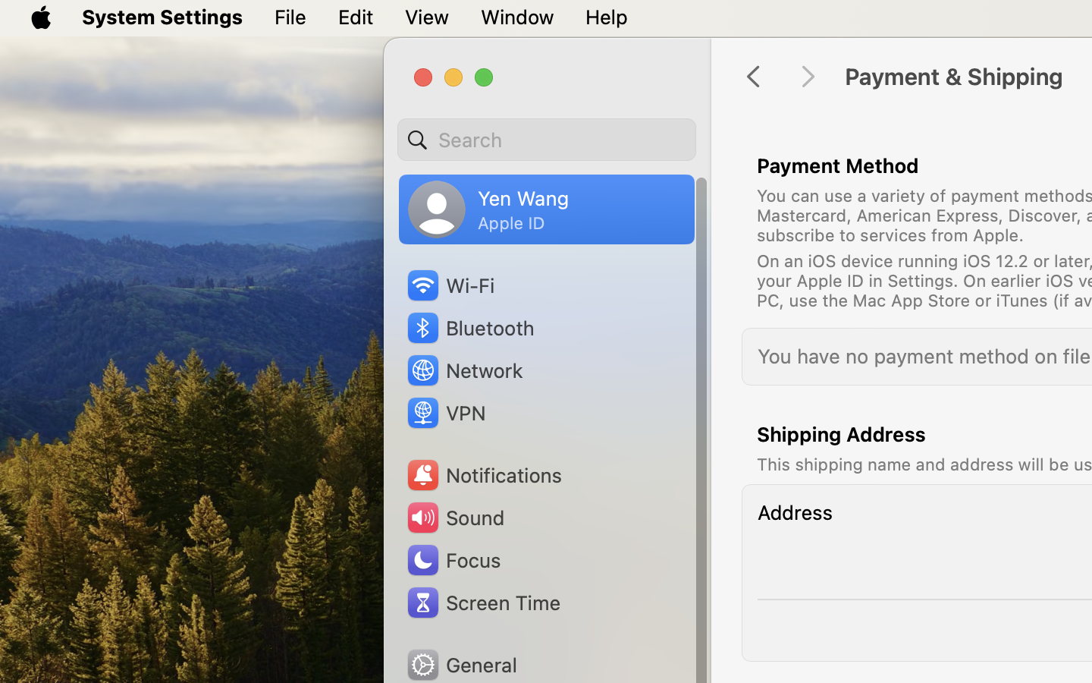 This screenshot has height=683, width=1092. I want to click on Address, so click(795, 512).